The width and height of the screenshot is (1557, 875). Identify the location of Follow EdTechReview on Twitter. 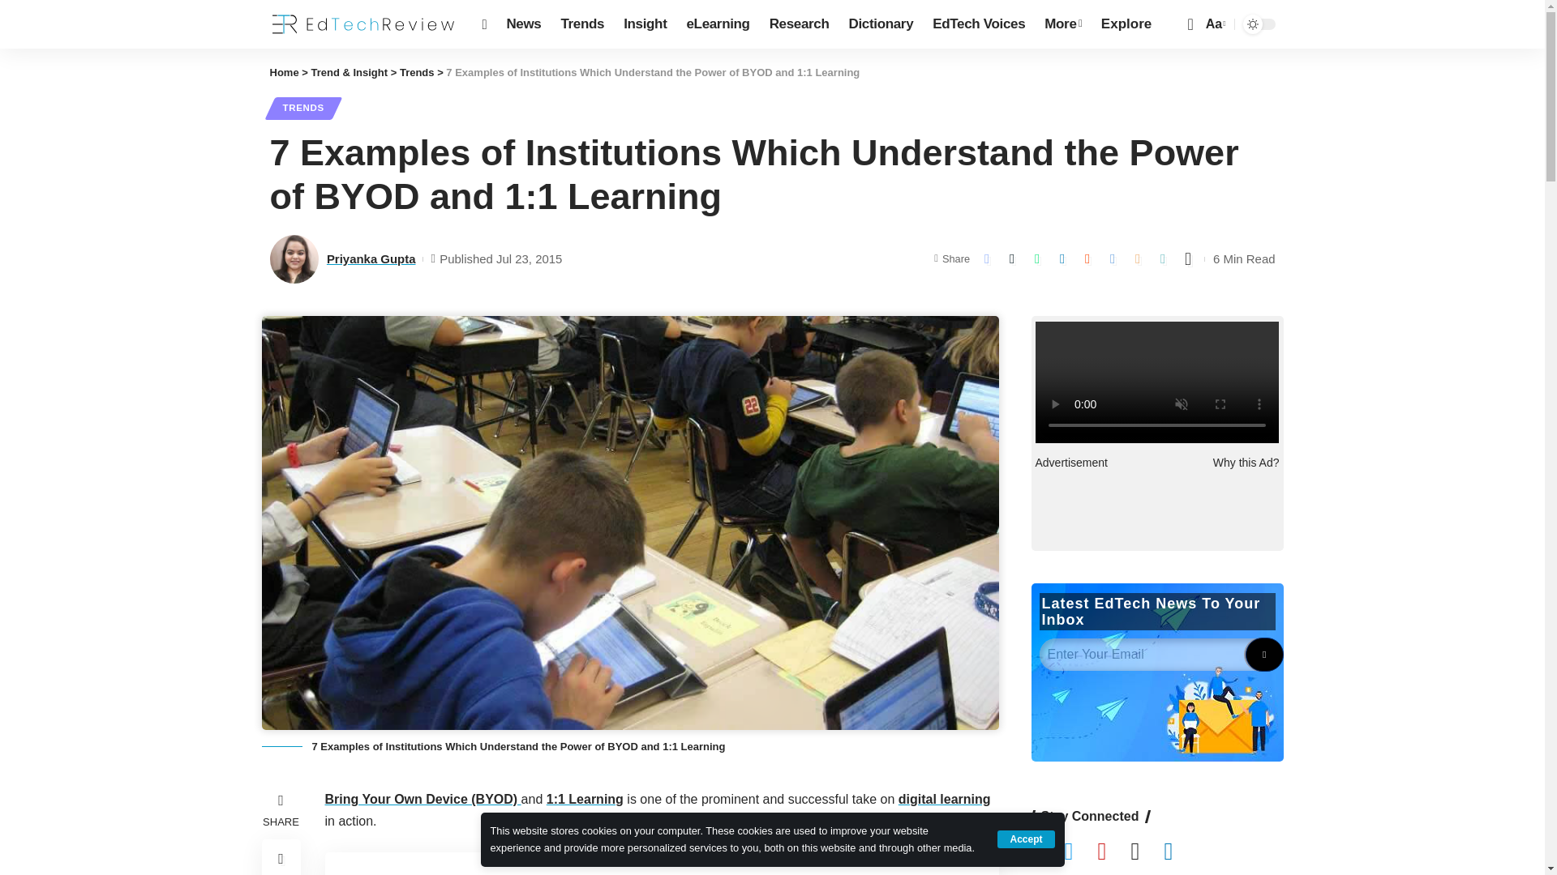
(1080, 852).